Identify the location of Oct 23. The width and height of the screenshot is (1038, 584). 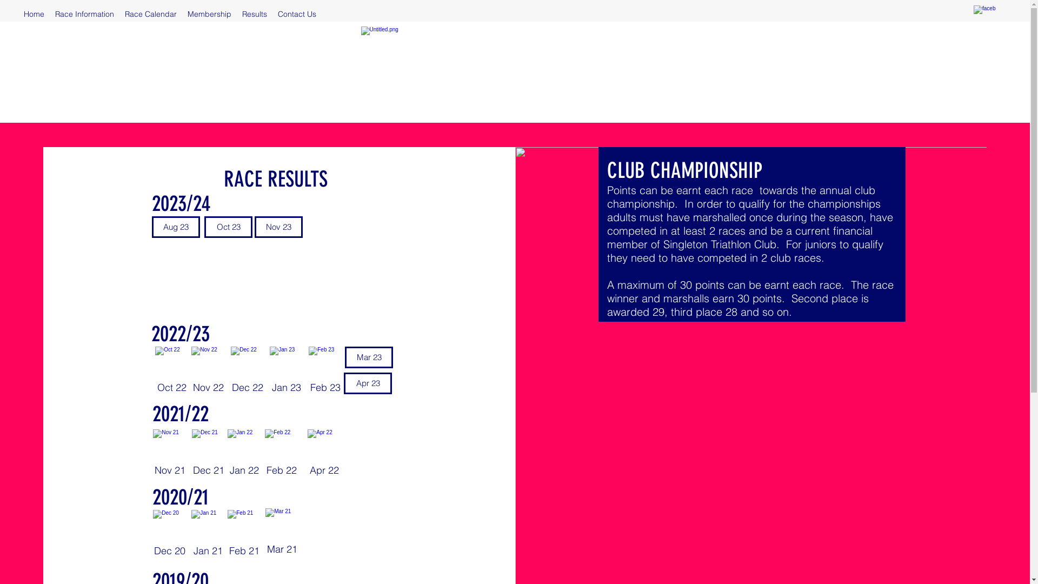
(228, 227).